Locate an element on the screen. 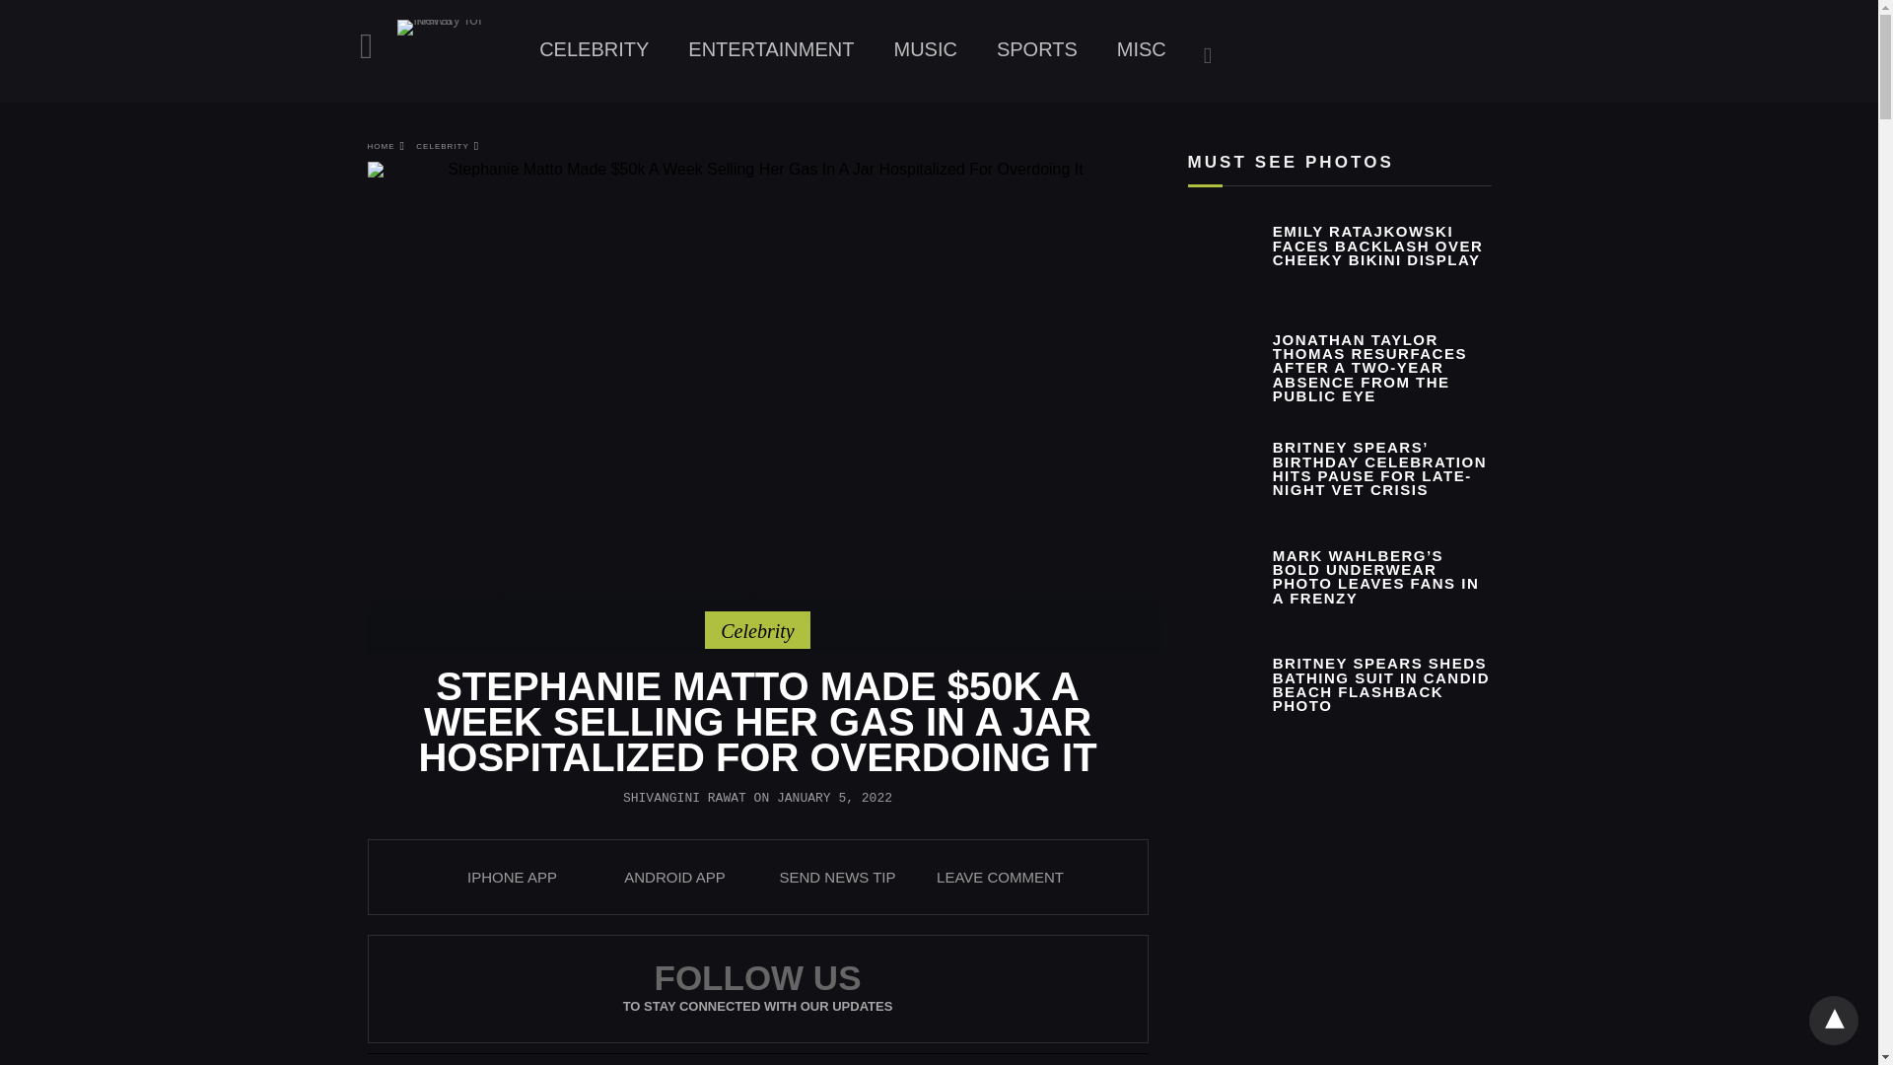 The height and width of the screenshot is (1065, 1893). Sports News is located at coordinates (1037, 49).